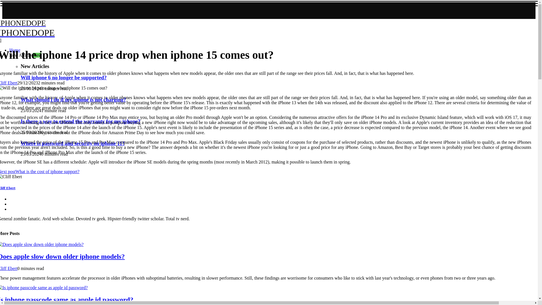 The width and height of the screenshot is (542, 305). I want to click on Cliff Ebert, so click(116, 103).